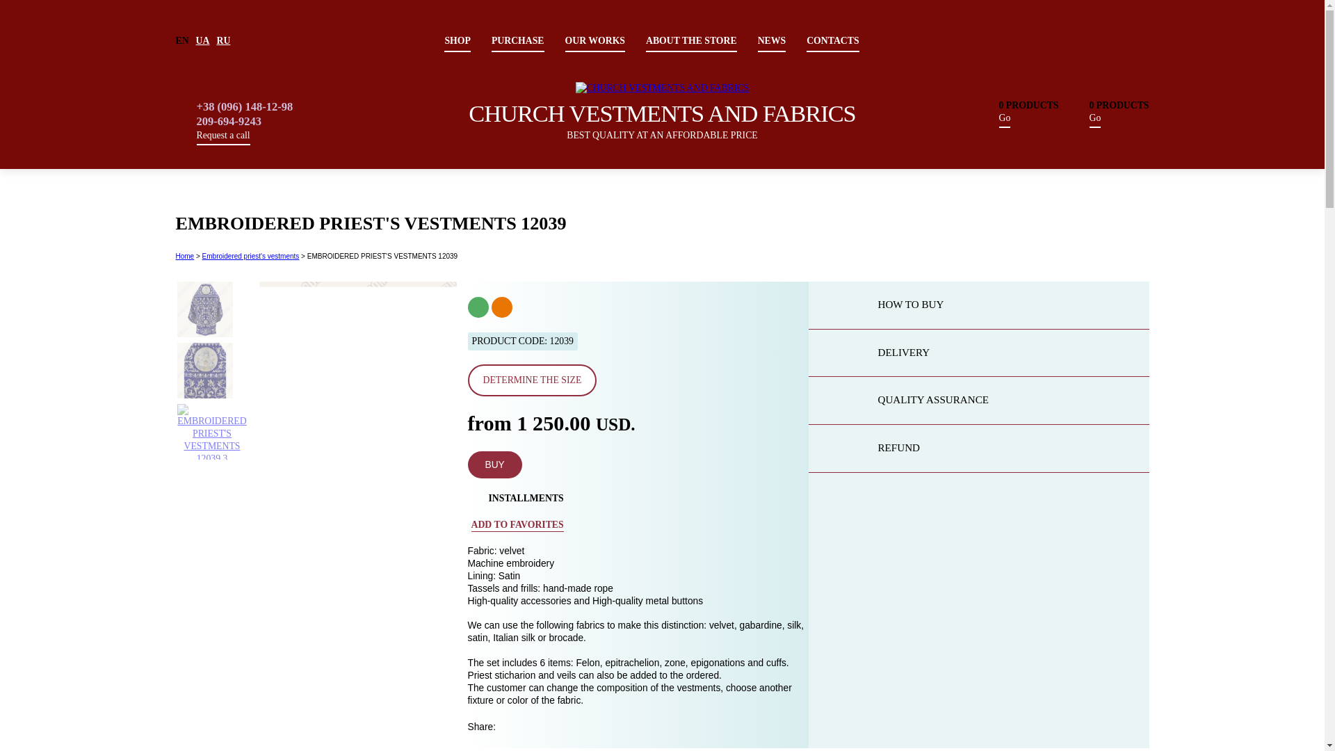  What do you see at coordinates (978, 353) in the screenshot?
I see `DELIVERY` at bounding box center [978, 353].